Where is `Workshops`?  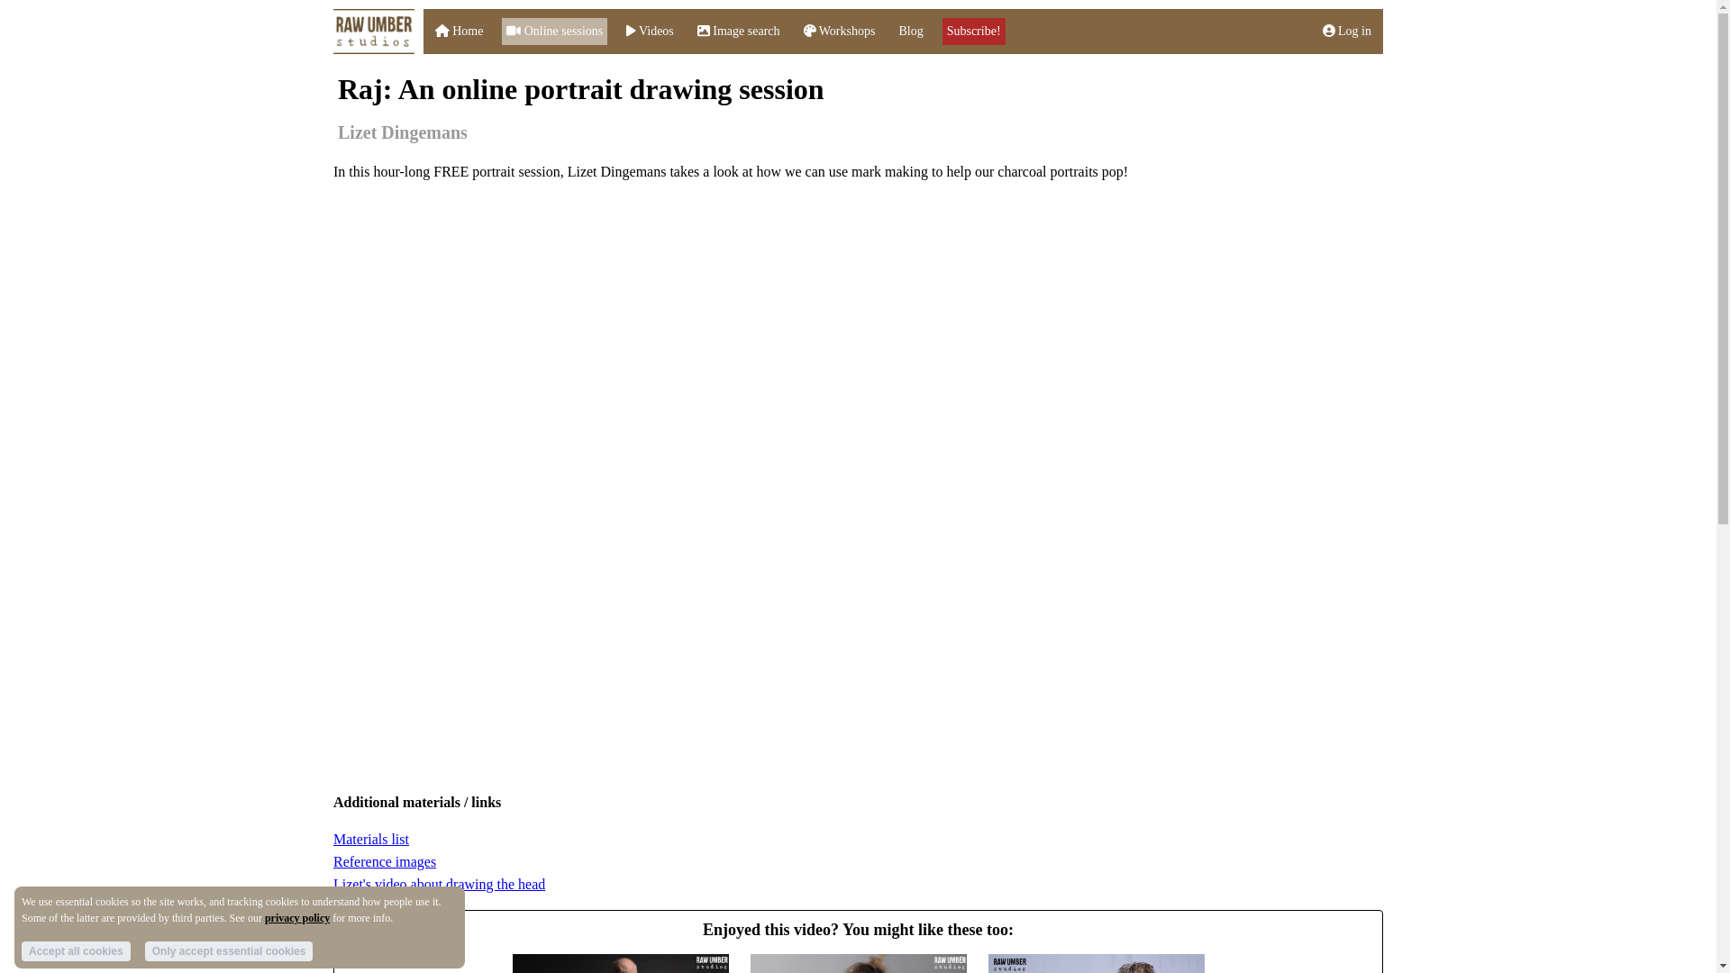
Workshops is located at coordinates (840, 31).